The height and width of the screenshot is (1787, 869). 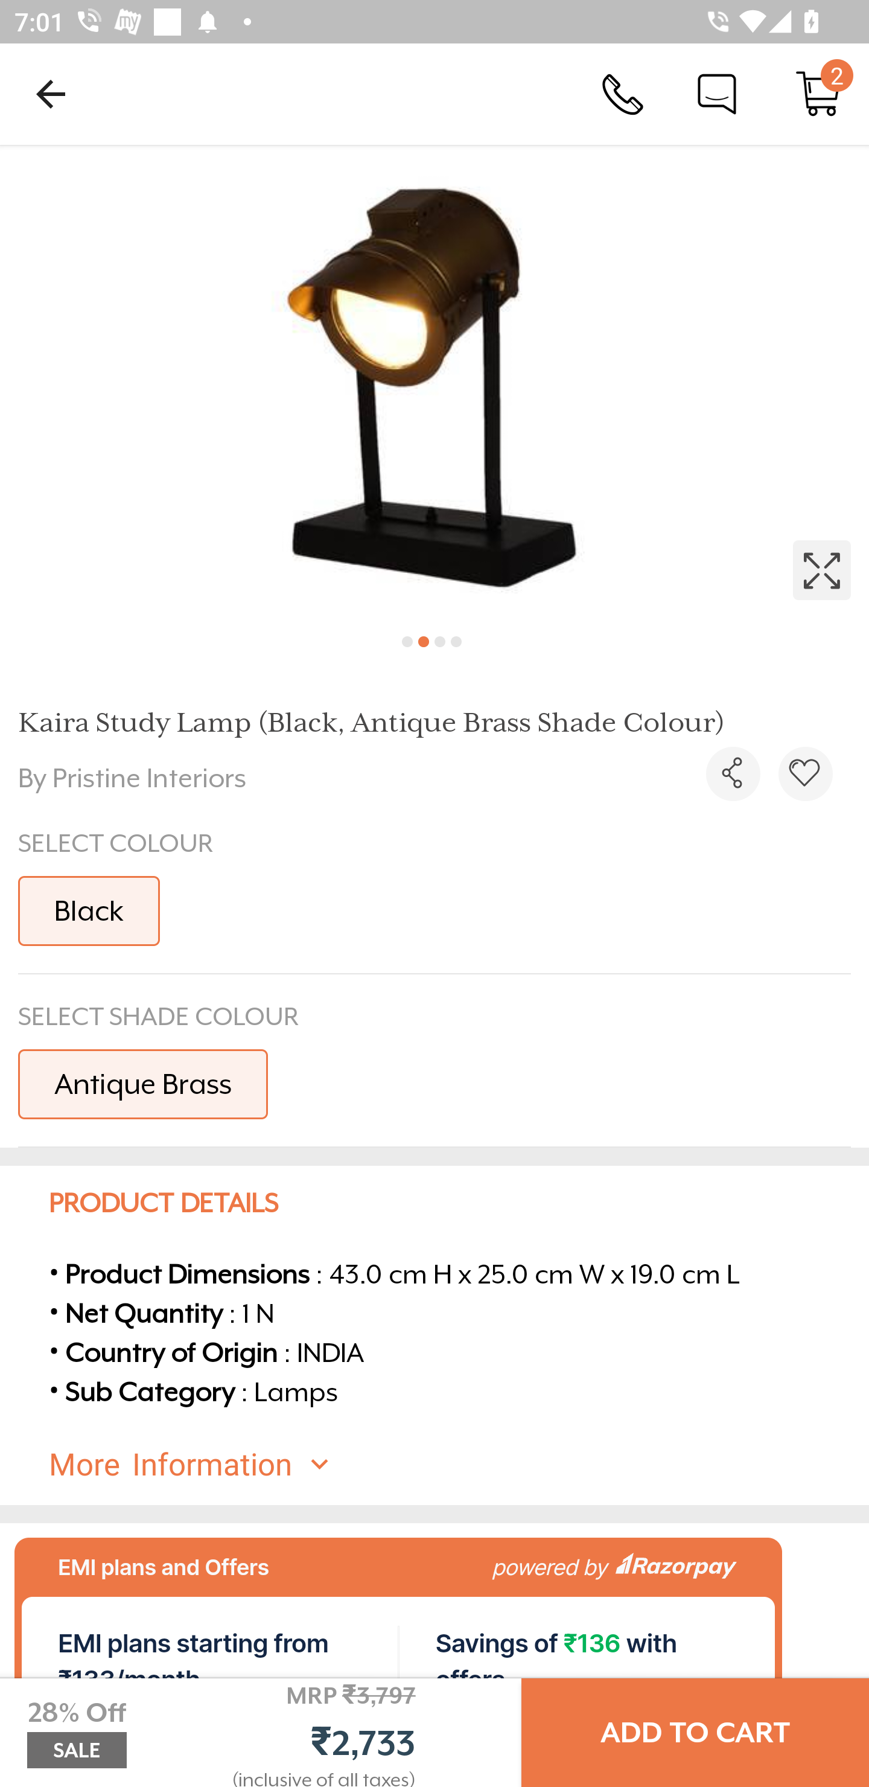 I want to click on Black, so click(x=89, y=910).